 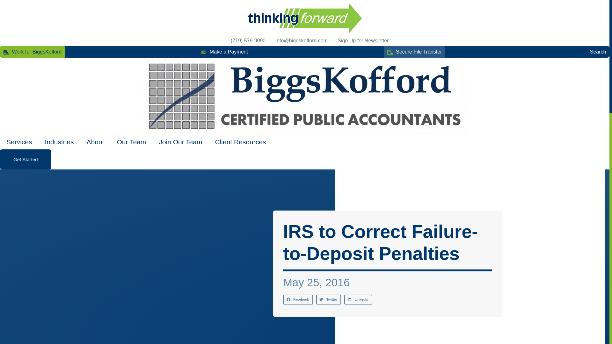 What do you see at coordinates (358, 41) in the screenshot?
I see `Sign Up for Newsletter` at bounding box center [358, 41].